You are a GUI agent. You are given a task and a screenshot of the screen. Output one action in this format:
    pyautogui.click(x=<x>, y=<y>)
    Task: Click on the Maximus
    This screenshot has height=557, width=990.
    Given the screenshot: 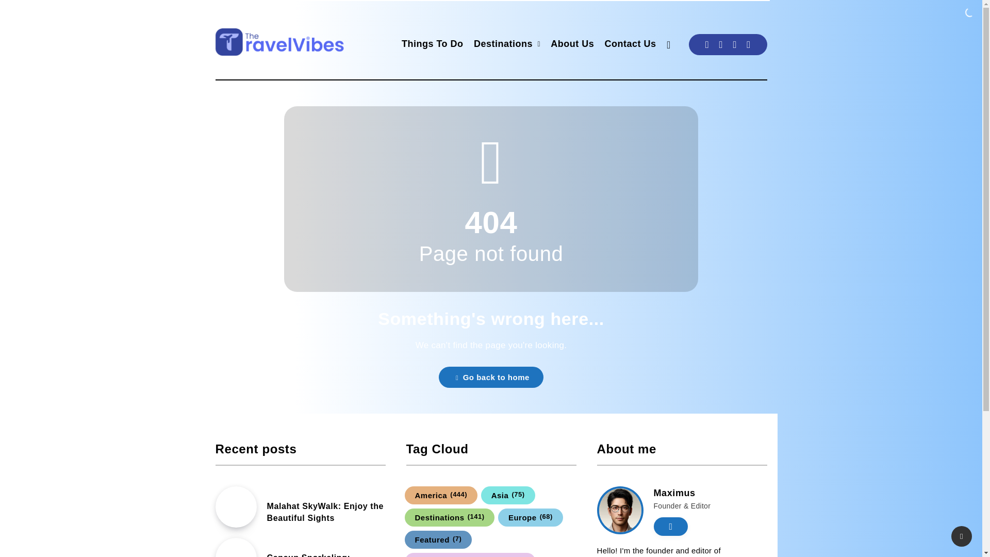 What is the action you would take?
    pyautogui.click(x=674, y=494)
    